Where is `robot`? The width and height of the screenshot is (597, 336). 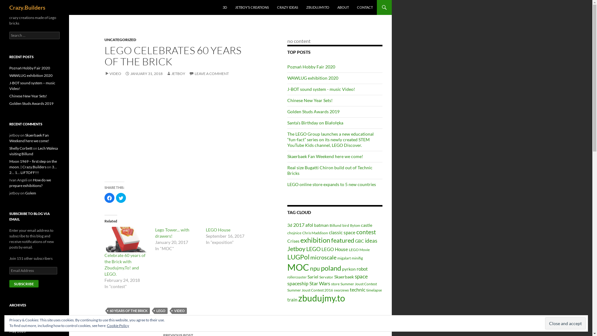
robot is located at coordinates (362, 269).